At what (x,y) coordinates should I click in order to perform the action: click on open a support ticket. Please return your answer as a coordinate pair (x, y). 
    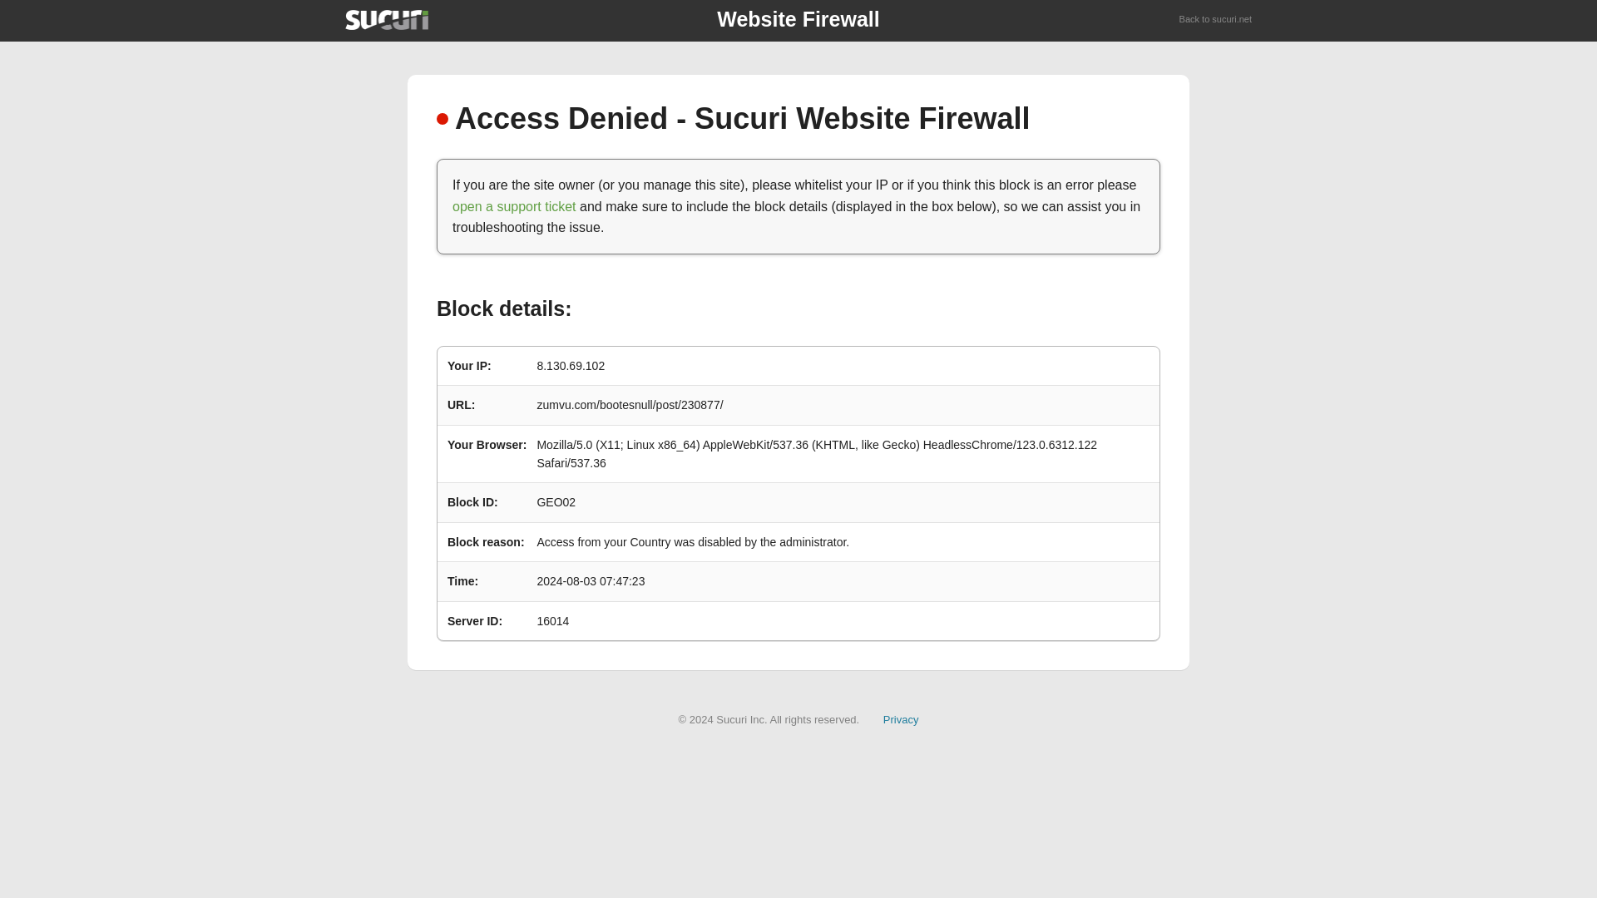
    Looking at the image, I should click on (514, 206).